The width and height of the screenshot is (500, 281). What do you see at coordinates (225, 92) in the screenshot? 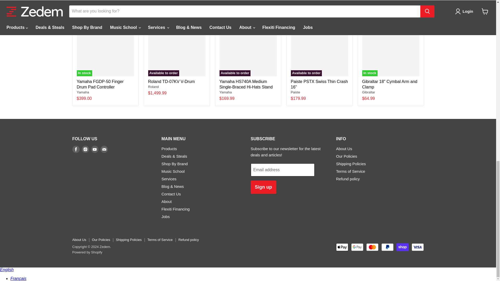
I see `Yamaha` at bounding box center [225, 92].